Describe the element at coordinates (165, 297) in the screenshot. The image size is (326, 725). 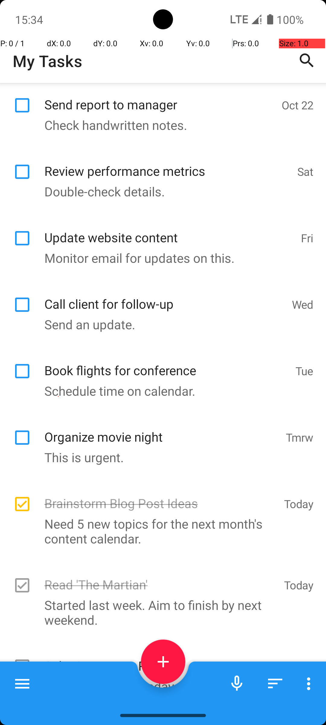
I see `Call client for follow-up` at that location.